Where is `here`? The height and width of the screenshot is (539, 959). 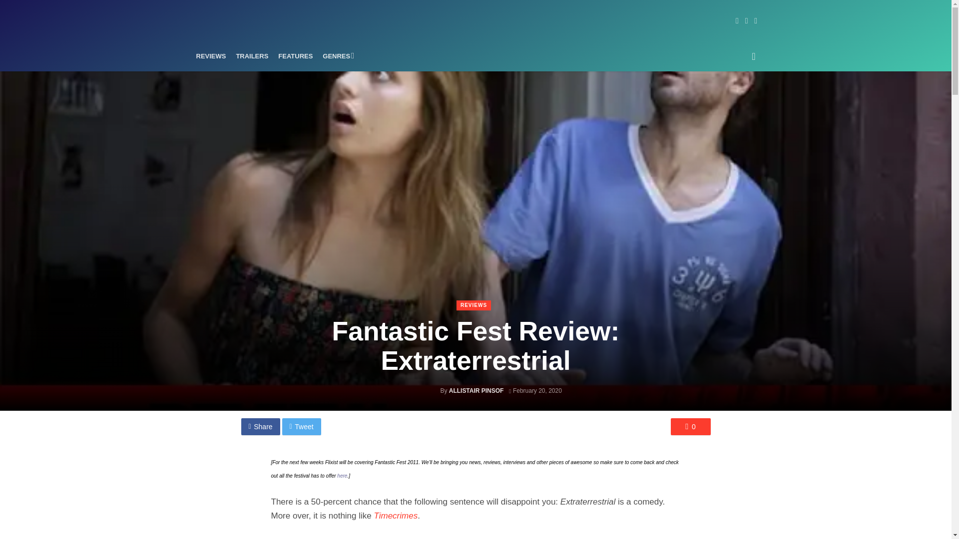
here is located at coordinates (342, 476).